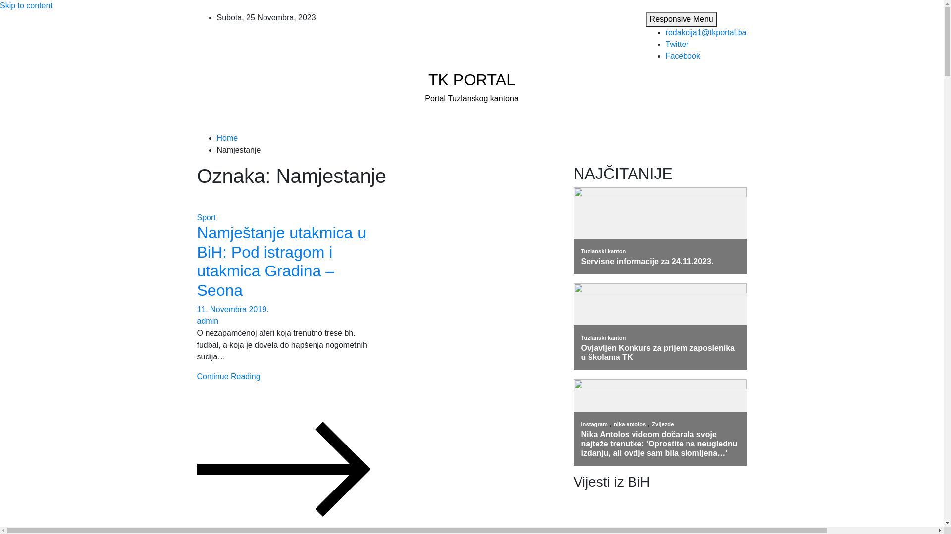  I want to click on Responsive Menu, so click(682, 19).